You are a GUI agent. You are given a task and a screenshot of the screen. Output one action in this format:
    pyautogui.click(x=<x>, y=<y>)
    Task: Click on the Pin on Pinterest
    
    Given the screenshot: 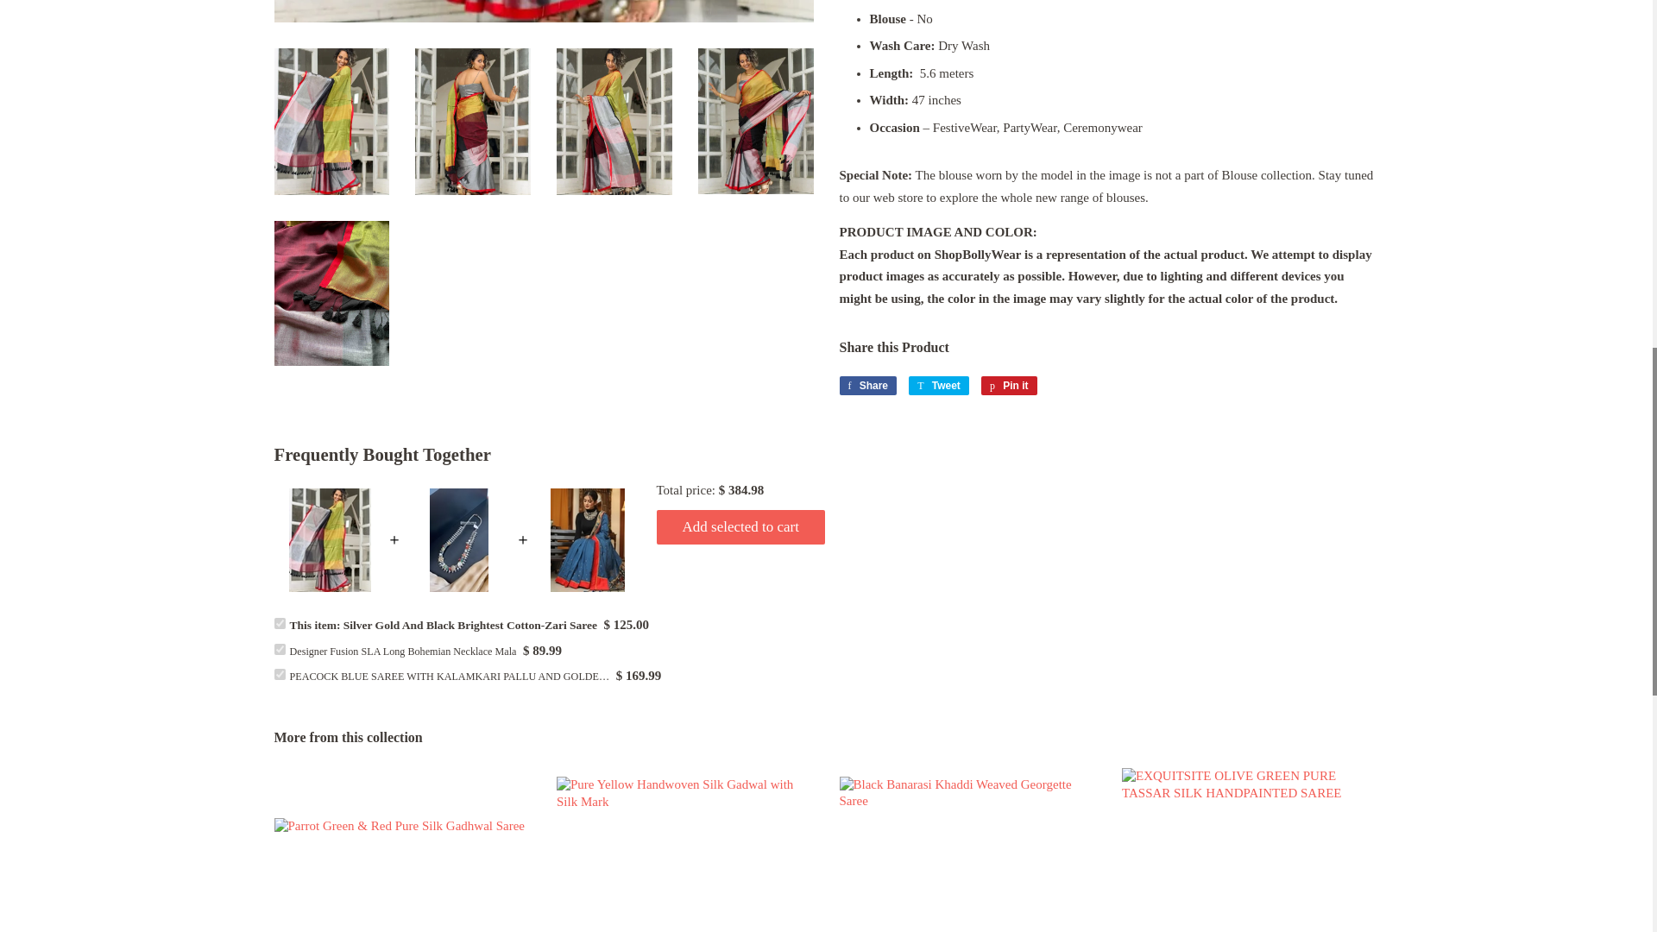 What is the action you would take?
    pyautogui.click(x=1008, y=385)
    